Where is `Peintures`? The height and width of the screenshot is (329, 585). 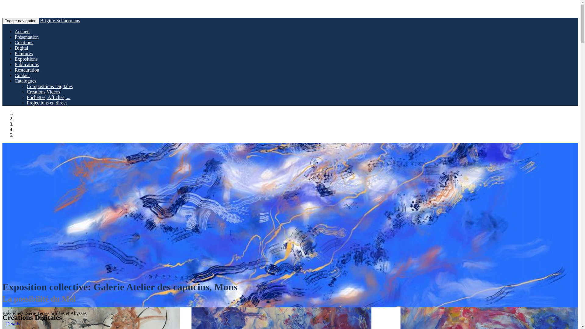
Peintures is located at coordinates (24, 54).